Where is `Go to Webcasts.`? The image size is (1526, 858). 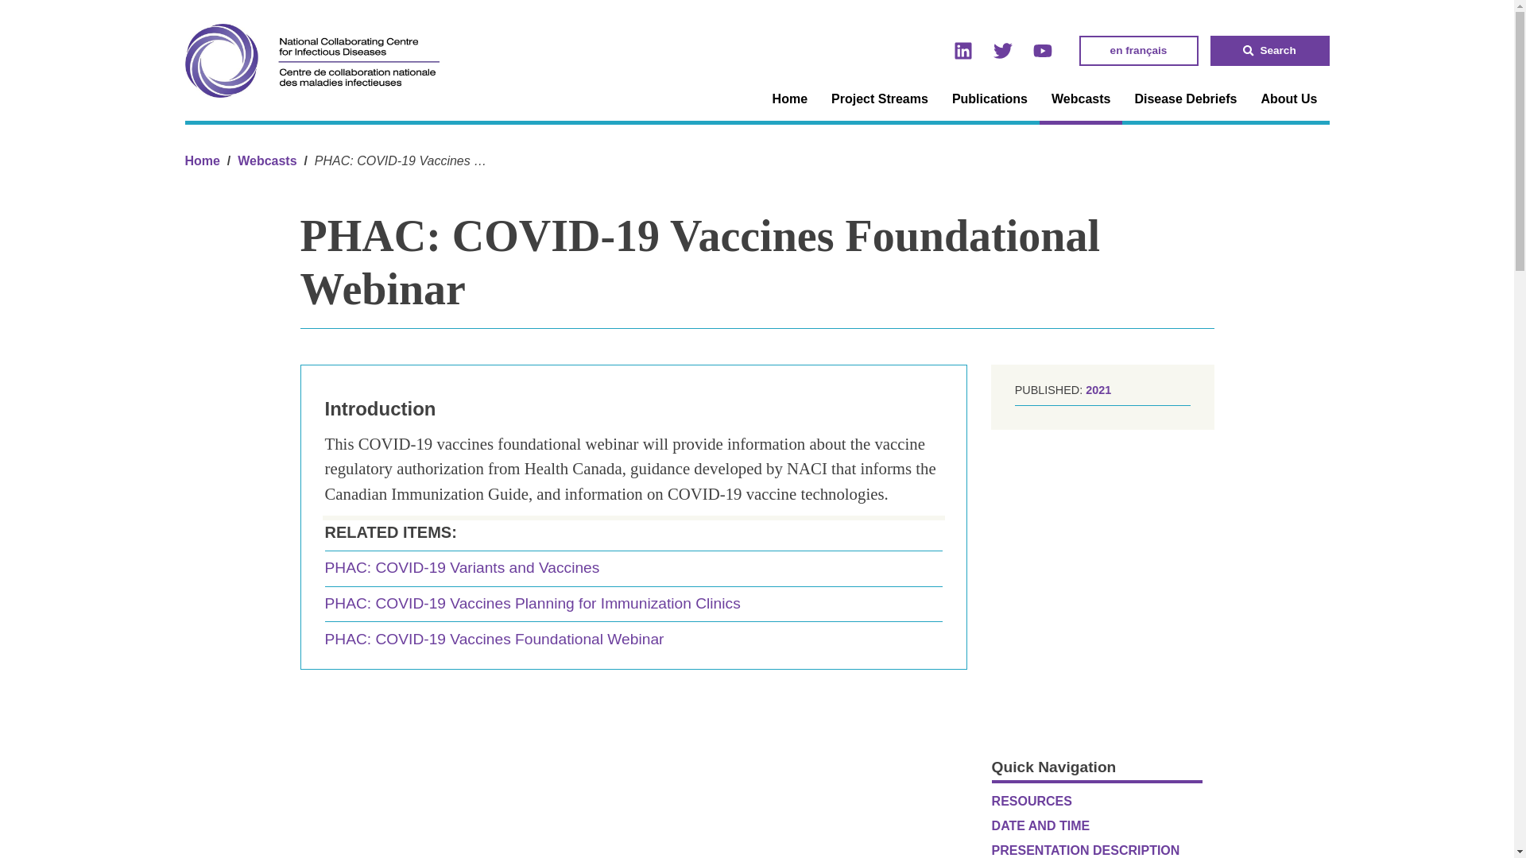 Go to Webcasts. is located at coordinates (267, 160).